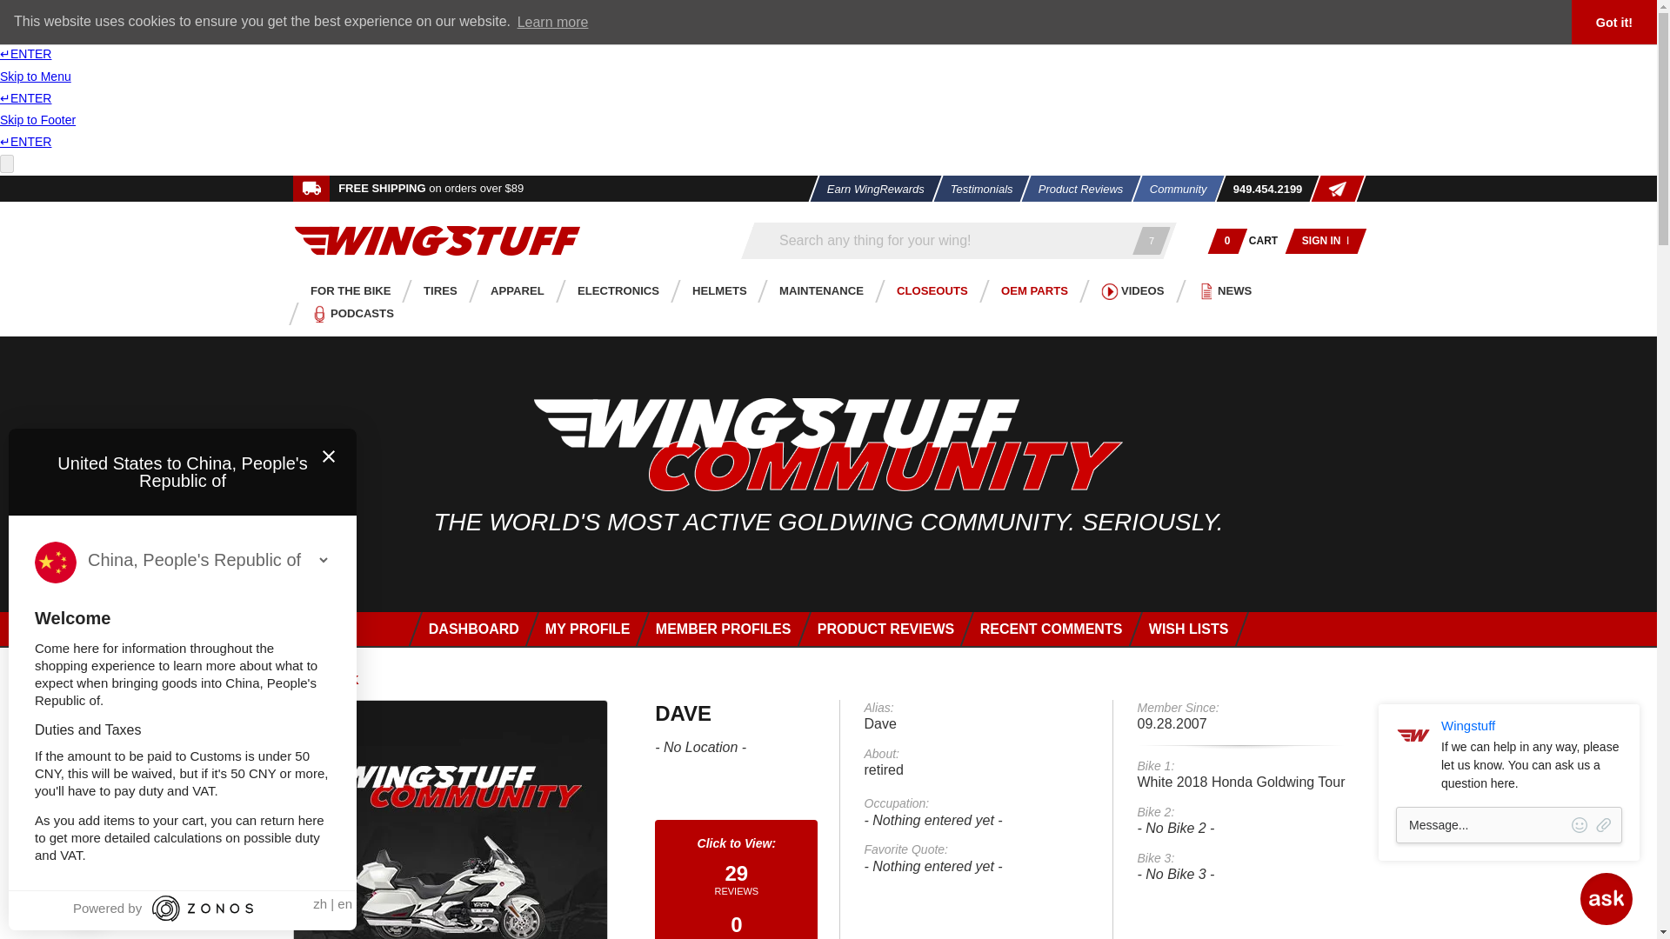 The width and height of the screenshot is (1670, 939). What do you see at coordinates (1076, 188) in the screenshot?
I see `Product Reviews` at bounding box center [1076, 188].